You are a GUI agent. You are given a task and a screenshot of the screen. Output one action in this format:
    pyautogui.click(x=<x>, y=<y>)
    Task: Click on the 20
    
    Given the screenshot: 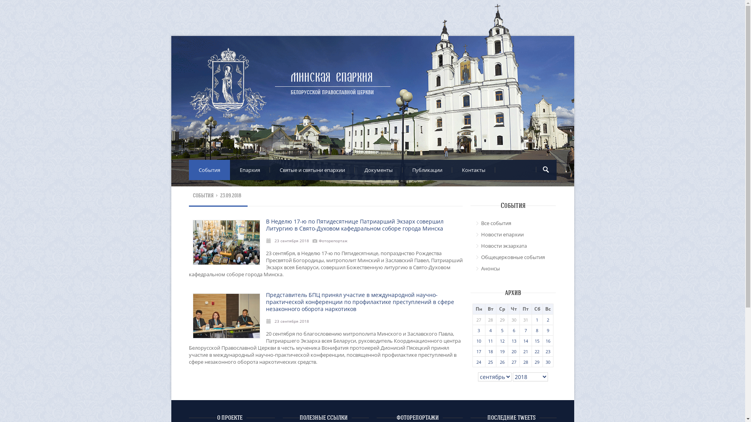 What is the action you would take?
    pyautogui.click(x=514, y=352)
    